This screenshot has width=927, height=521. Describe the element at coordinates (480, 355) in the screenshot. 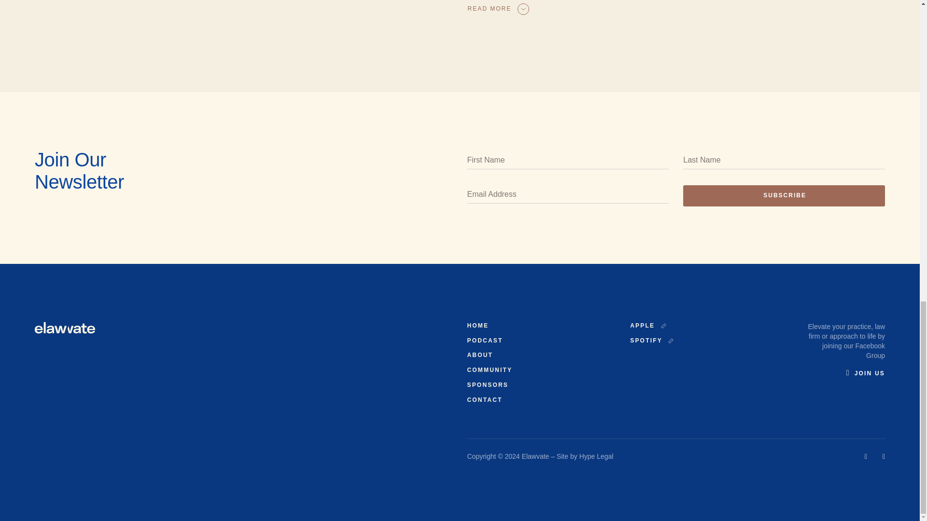

I see `ABOUT` at that location.